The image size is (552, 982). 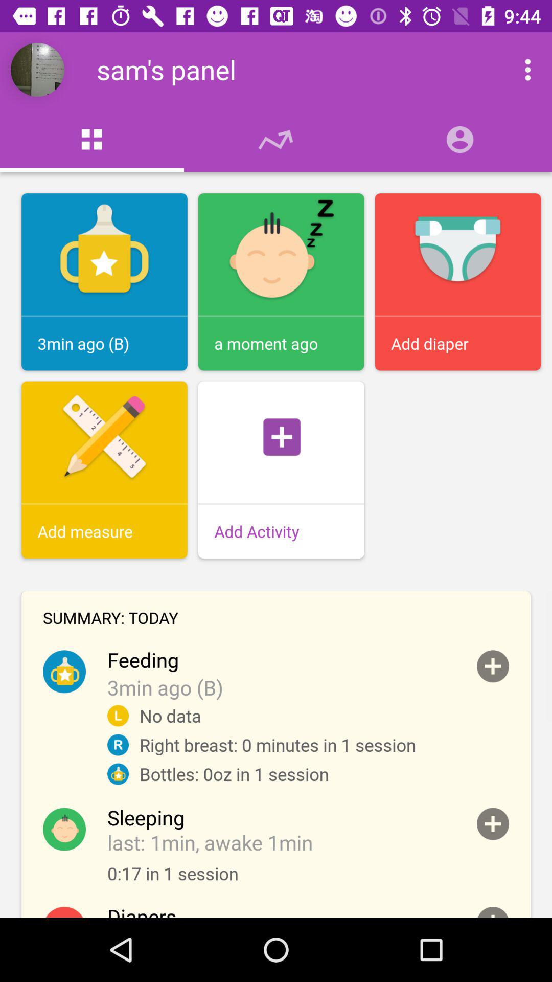 What do you see at coordinates (493, 666) in the screenshot?
I see `open profile` at bounding box center [493, 666].